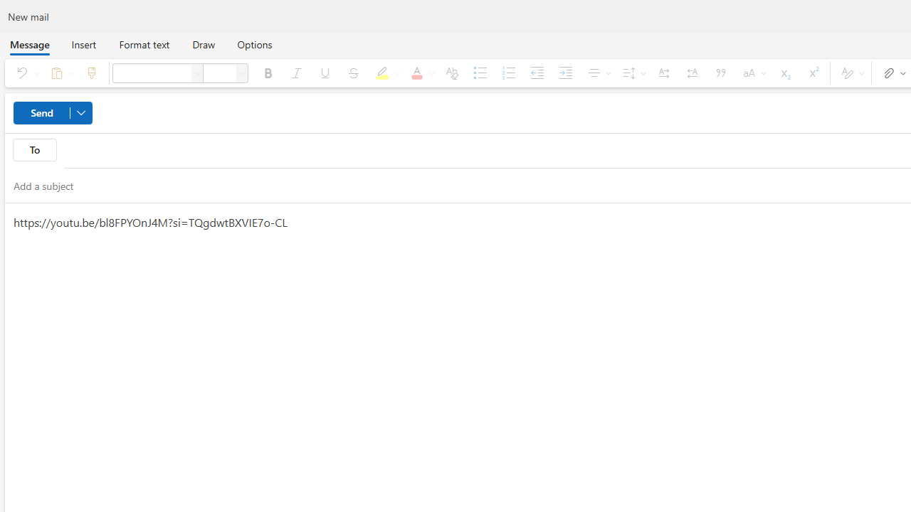  What do you see at coordinates (420, 73) in the screenshot?
I see `Font color` at bounding box center [420, 73].